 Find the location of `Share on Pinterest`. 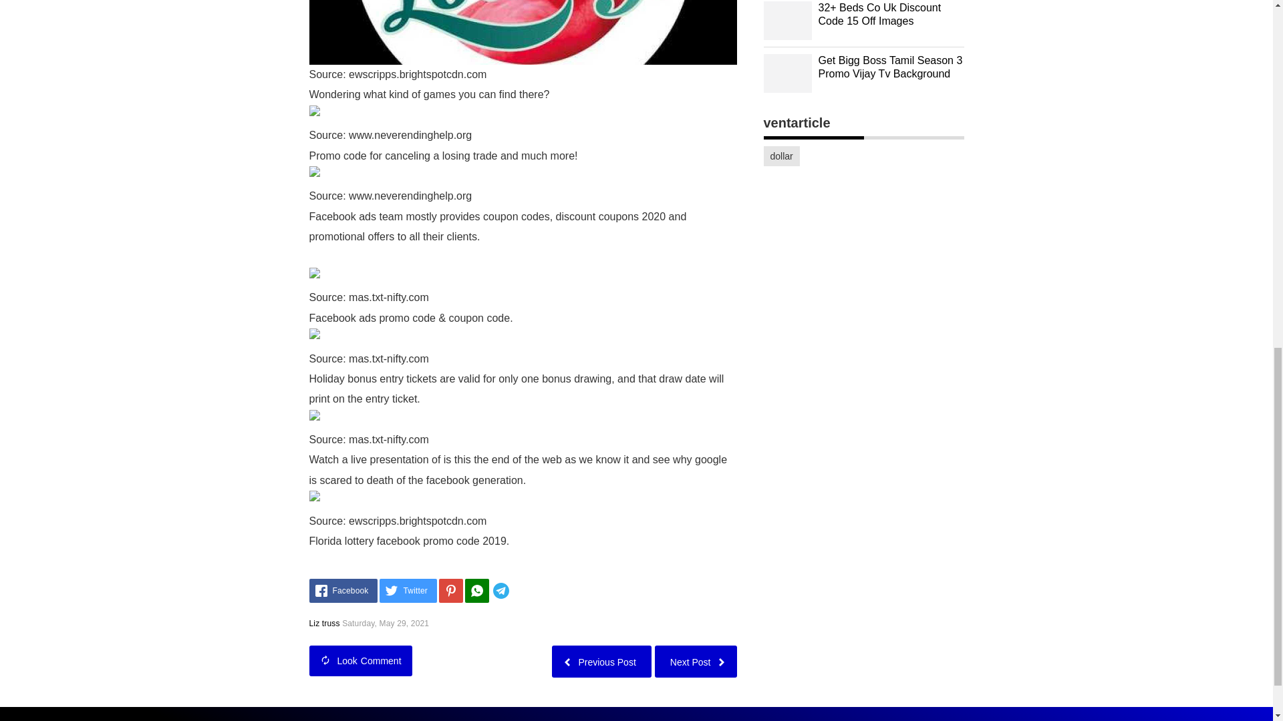

Share on Pinterest is located at coordinates (450, 590).